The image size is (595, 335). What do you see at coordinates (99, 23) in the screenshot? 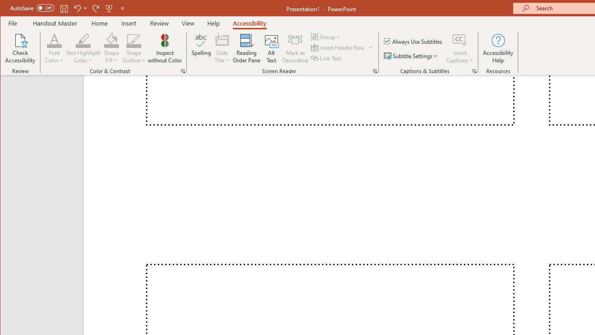
I see `Home` at bounding box center [99, 23].